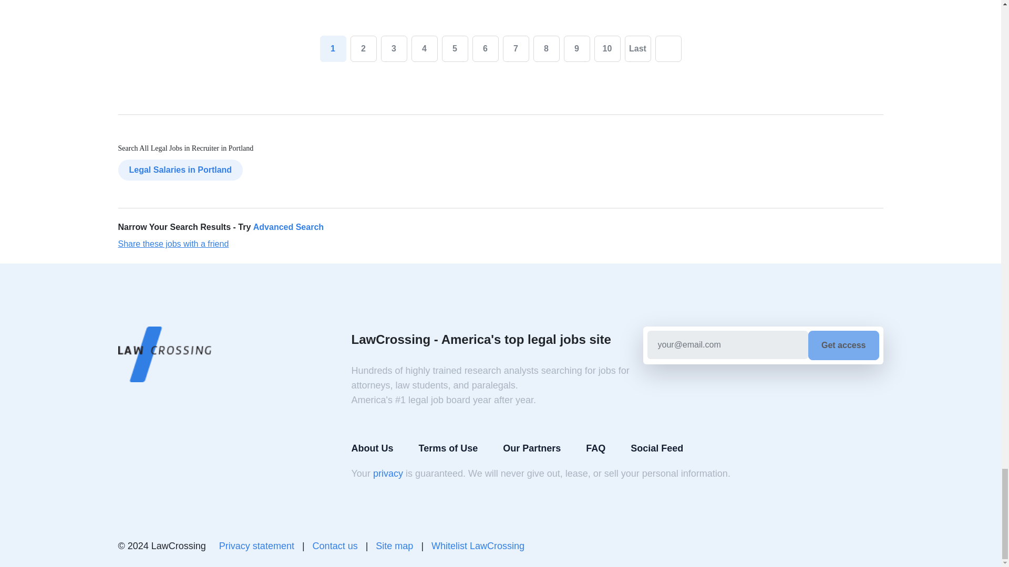 This screenshot has height=567, width=1009. Describe the element at coordinates (824, 546) in the screenshot. I see `LawCrossing Facebook` at that location.